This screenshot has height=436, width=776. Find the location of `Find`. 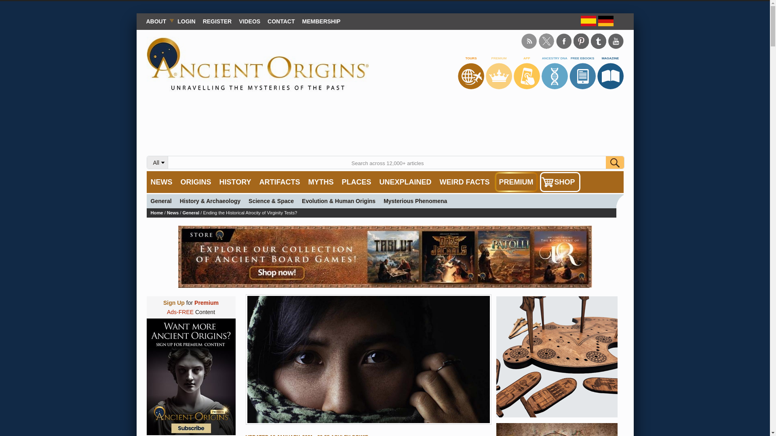

Find is located at coordinates (614, 162).